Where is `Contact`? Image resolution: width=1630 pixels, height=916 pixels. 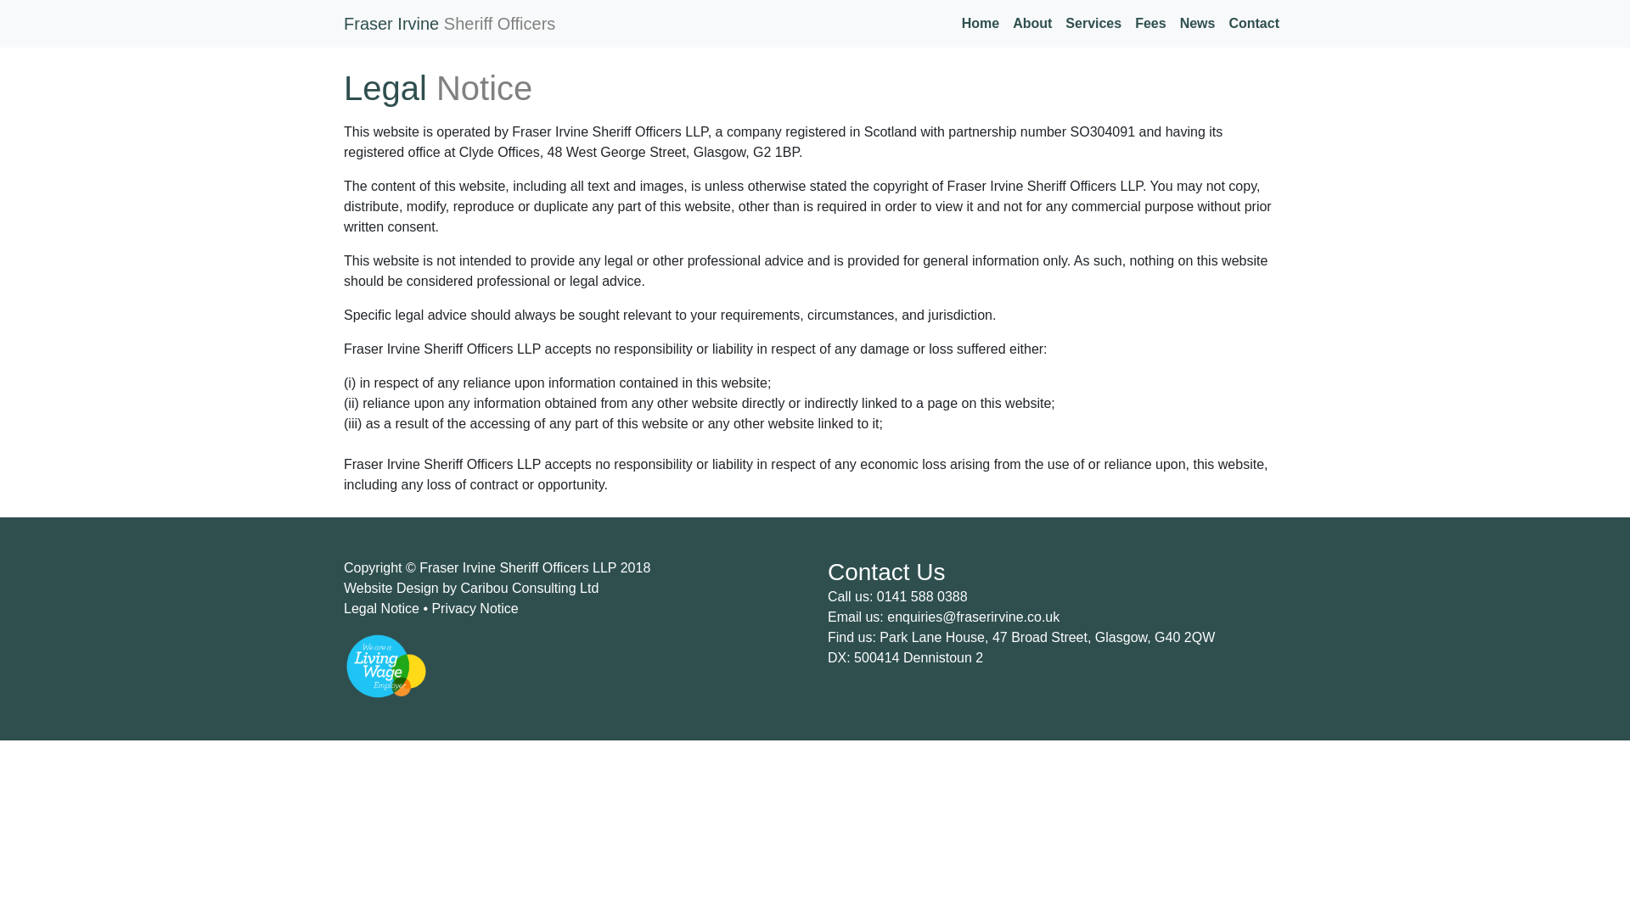
Contact is located at coordinates (1253, 23).